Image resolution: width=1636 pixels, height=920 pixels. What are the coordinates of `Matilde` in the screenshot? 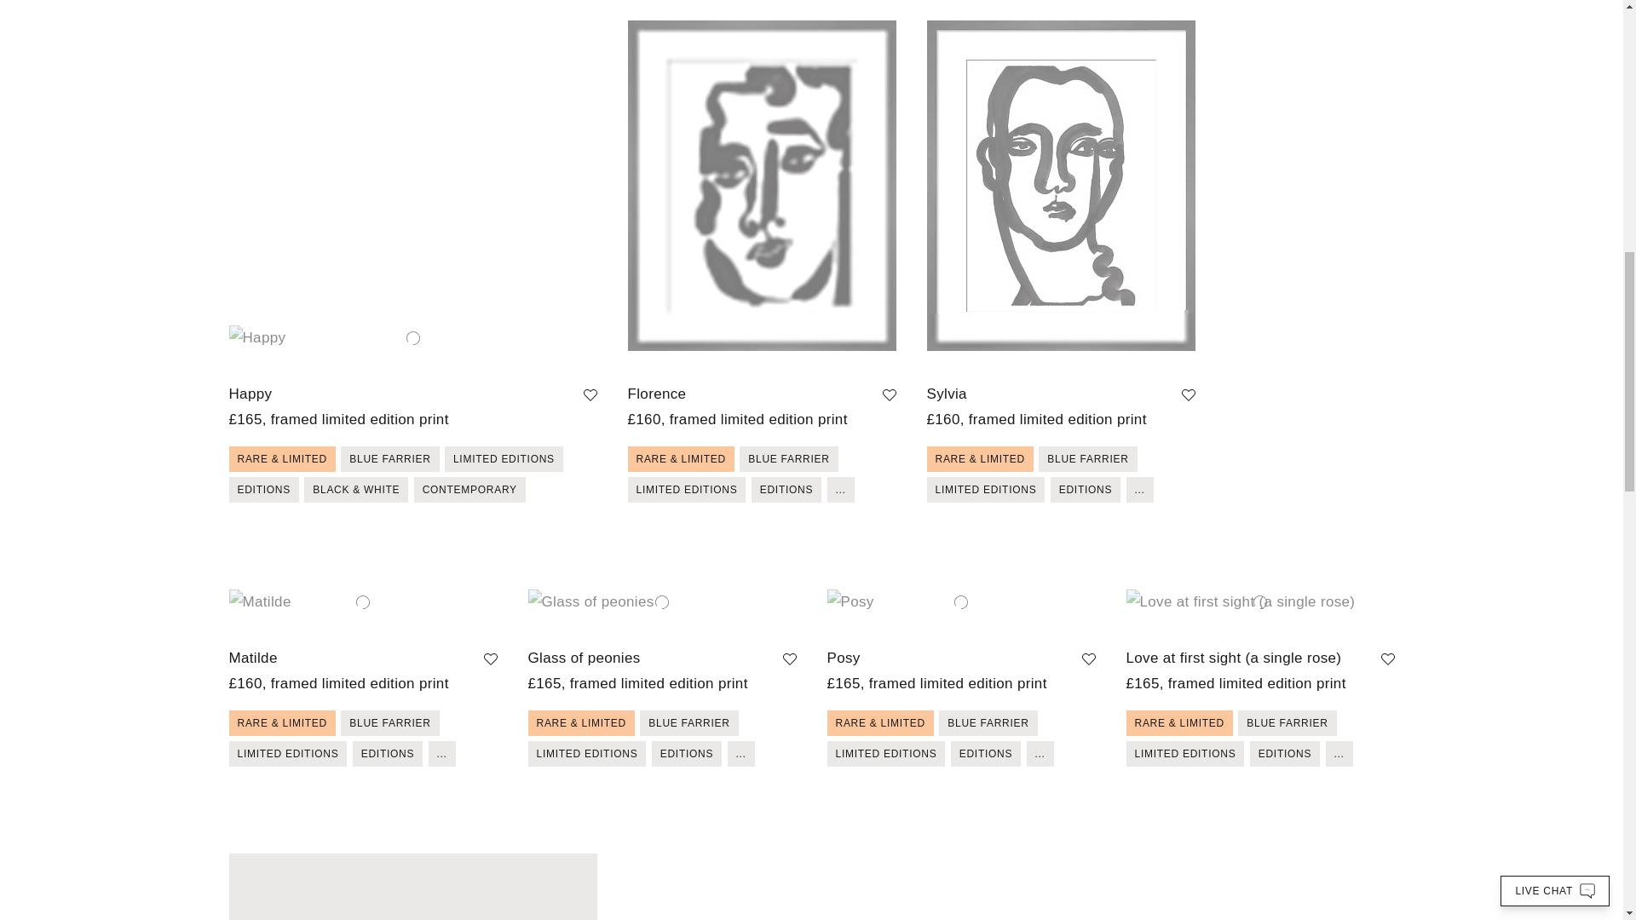 It's located at (252, 658).